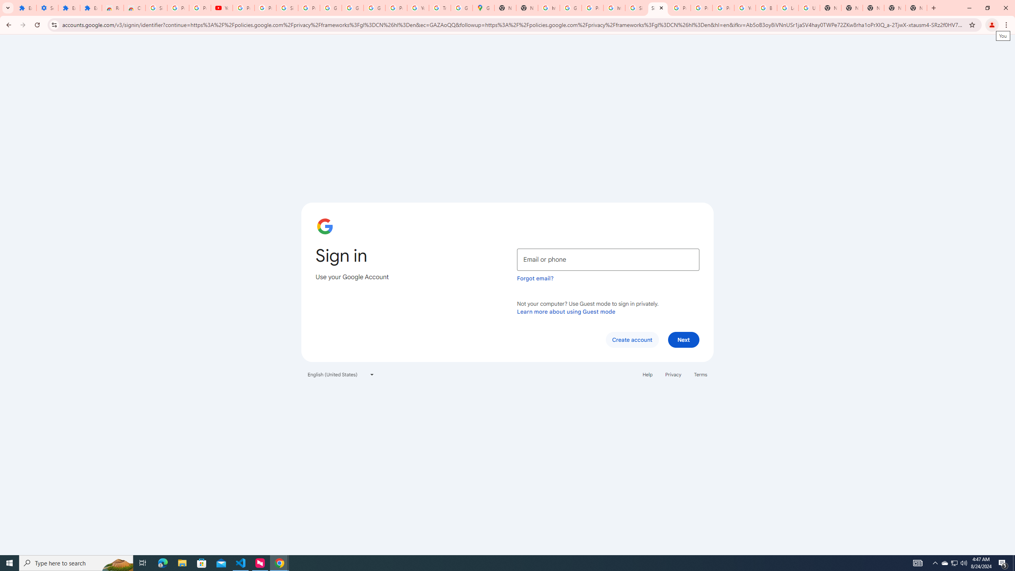 The image size is (1015, 571). Describe the element at coordinates (91, 8) in the screenshot. I see `Extensions` at that location.